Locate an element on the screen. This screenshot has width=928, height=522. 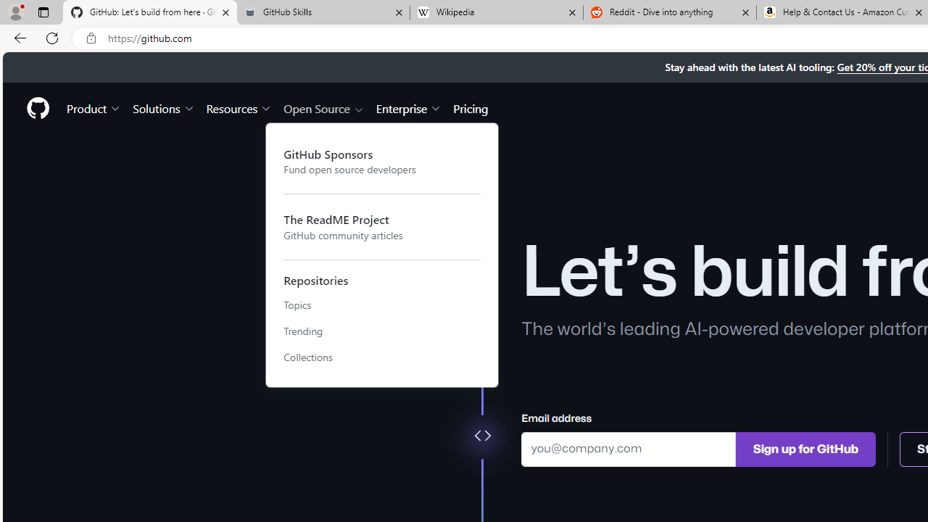
Reddit - Dive into anything is located at coordinates (670, 13).